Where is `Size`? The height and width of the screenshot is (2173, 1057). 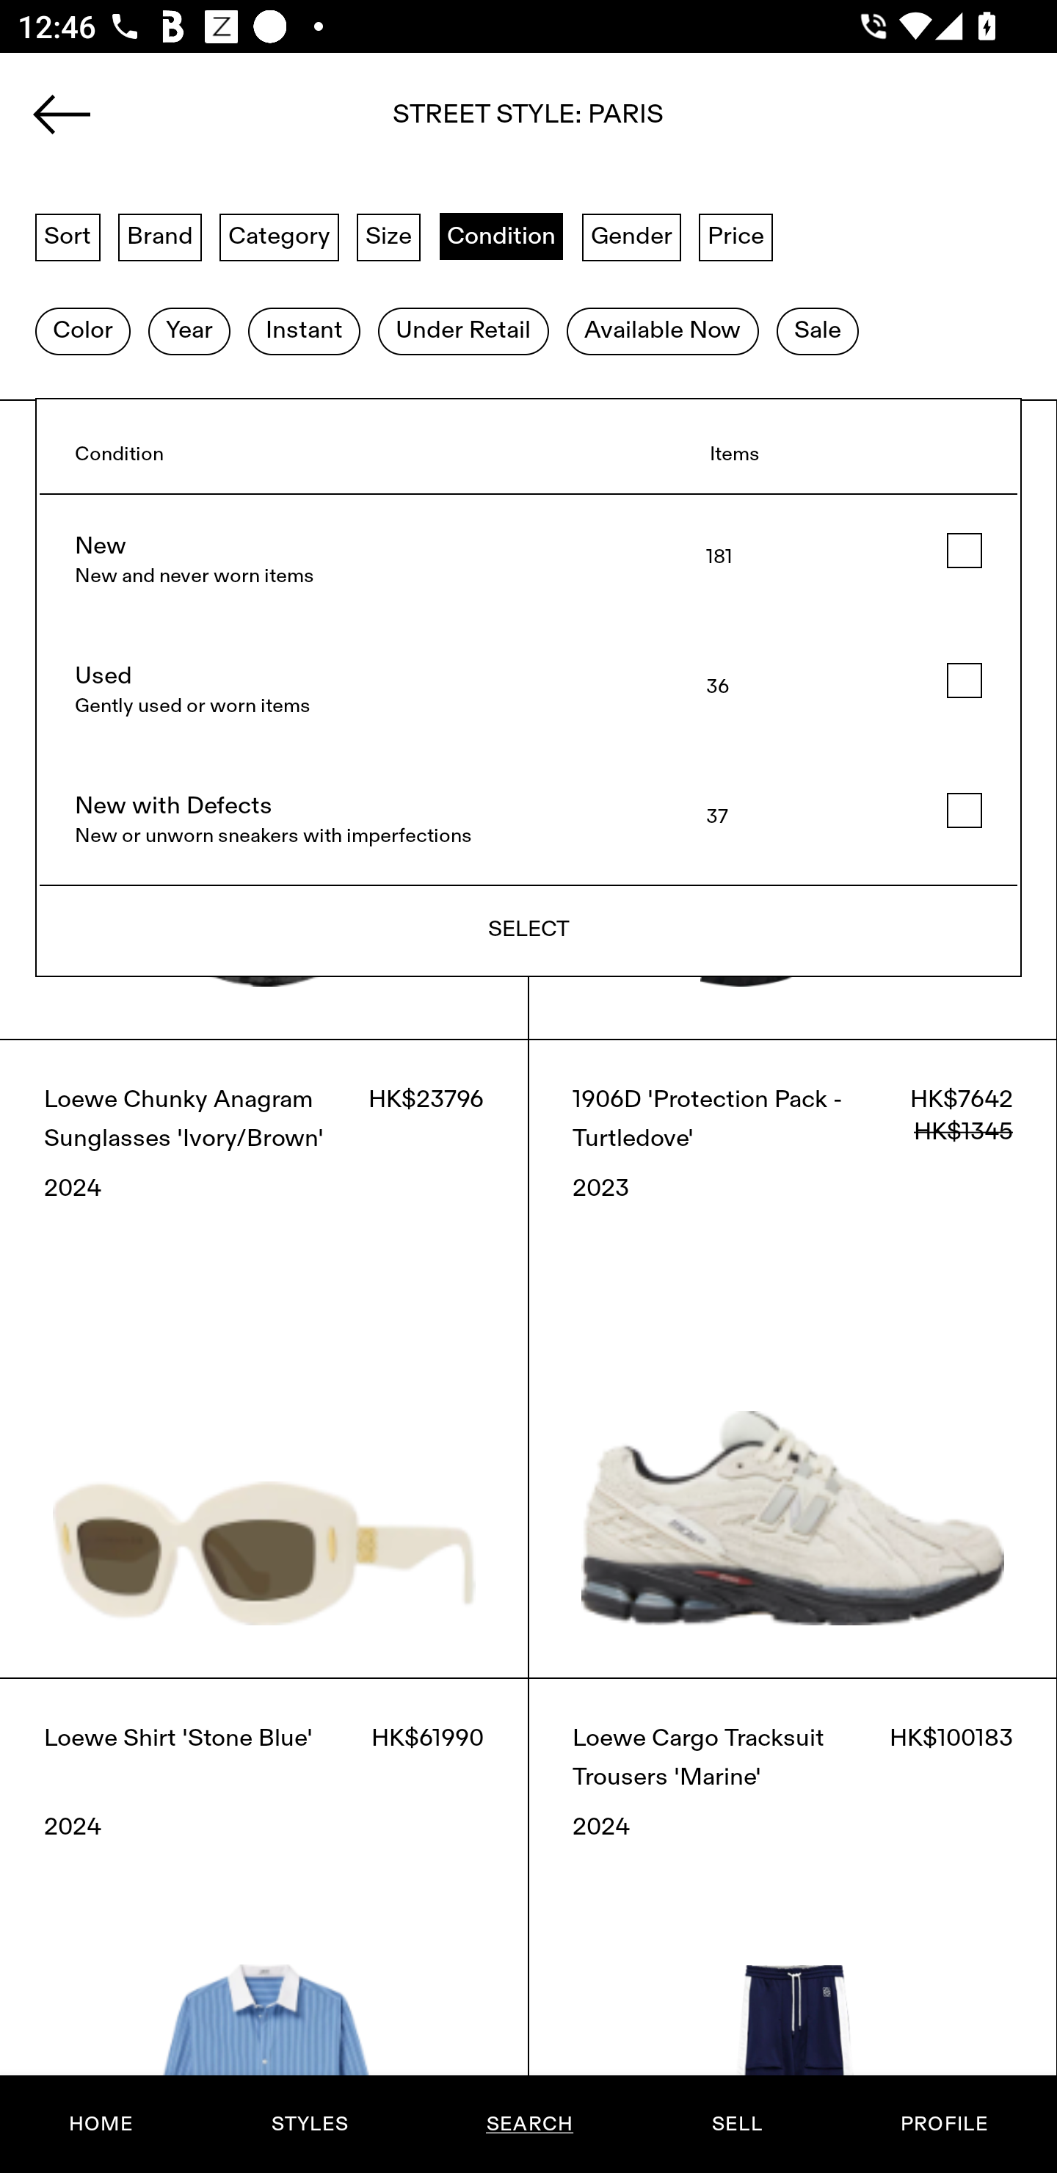
Size is located at coordinates (389, 236).